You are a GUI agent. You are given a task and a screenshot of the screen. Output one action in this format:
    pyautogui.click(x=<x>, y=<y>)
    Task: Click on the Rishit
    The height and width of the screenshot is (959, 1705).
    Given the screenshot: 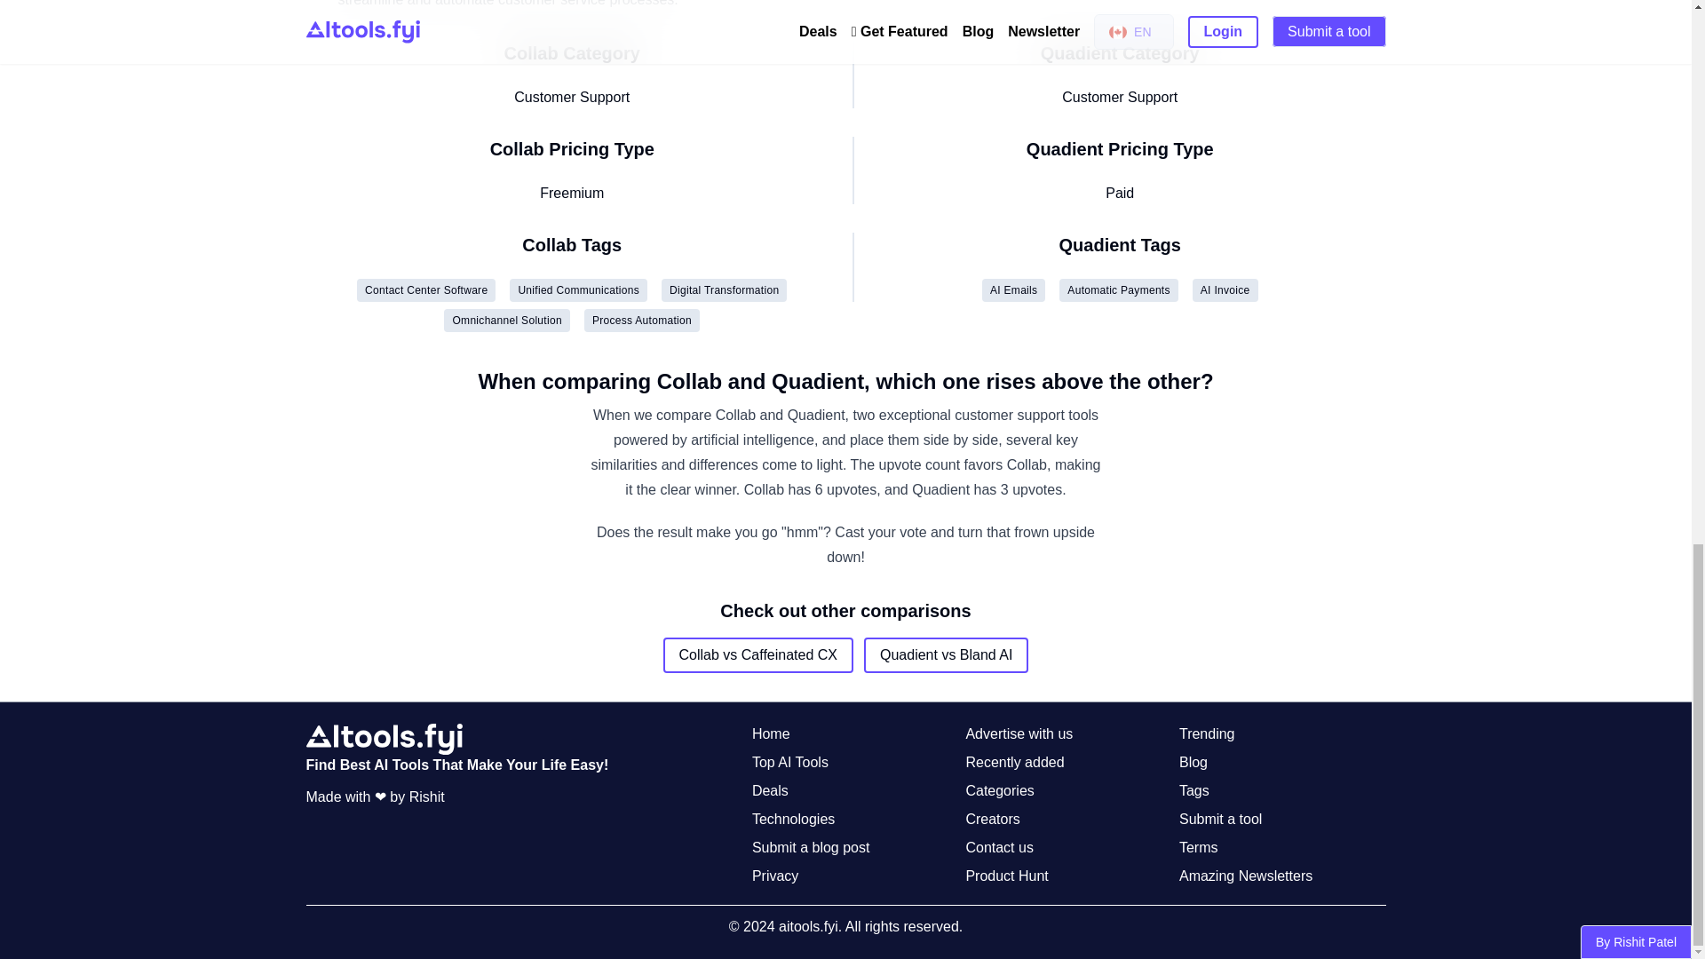 What is the action you would take?
    pyautogui.click(x=426, y=797)
    